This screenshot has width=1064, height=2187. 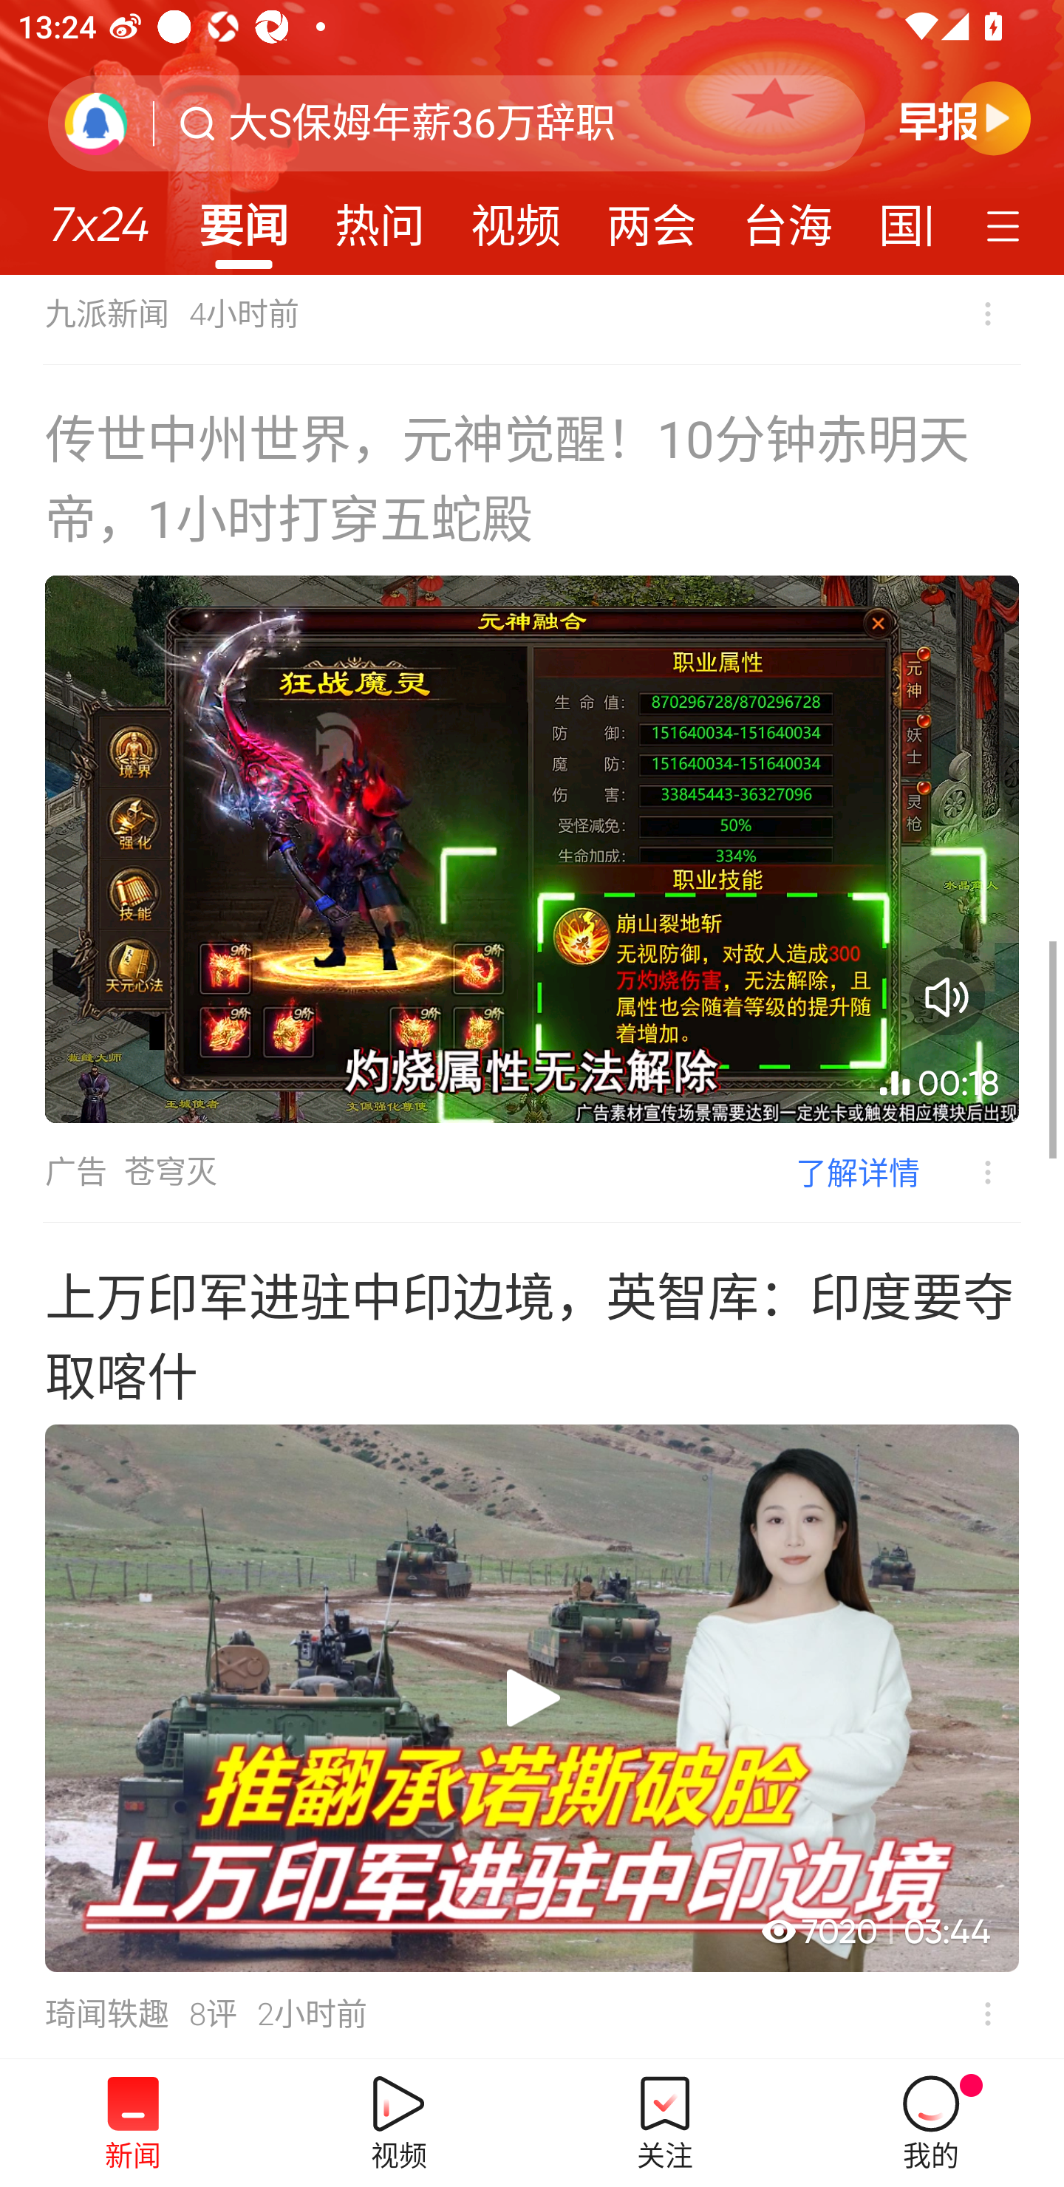 I want to click on 广告, so click(x=75, y=1172).